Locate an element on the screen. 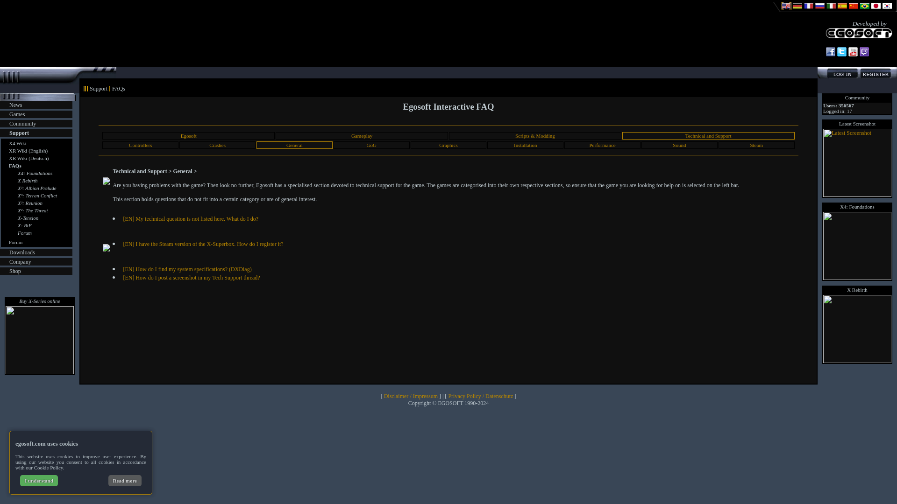  Community is located at coordinates (22, 124).